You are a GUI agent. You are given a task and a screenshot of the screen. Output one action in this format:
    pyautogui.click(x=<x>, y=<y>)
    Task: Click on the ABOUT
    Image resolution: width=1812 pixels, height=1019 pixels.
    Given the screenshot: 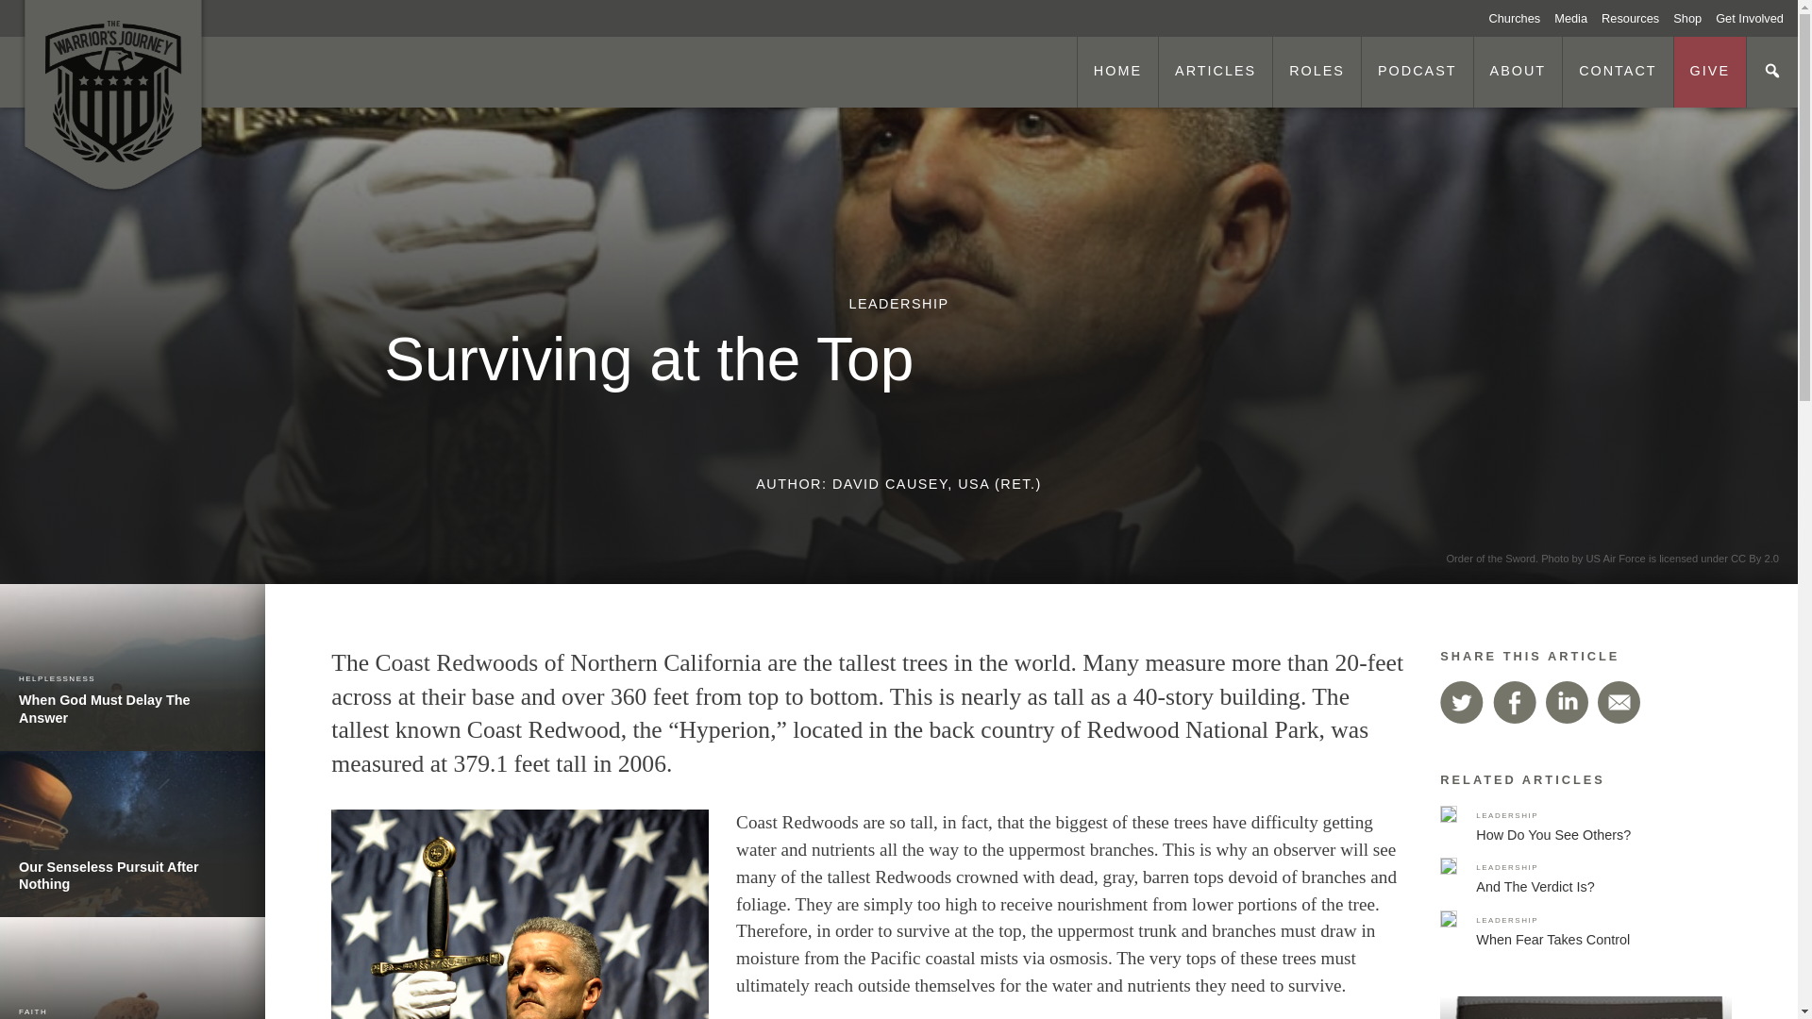 What is the action you would take?
    pyautogui.click(x=1518, y=72)
    